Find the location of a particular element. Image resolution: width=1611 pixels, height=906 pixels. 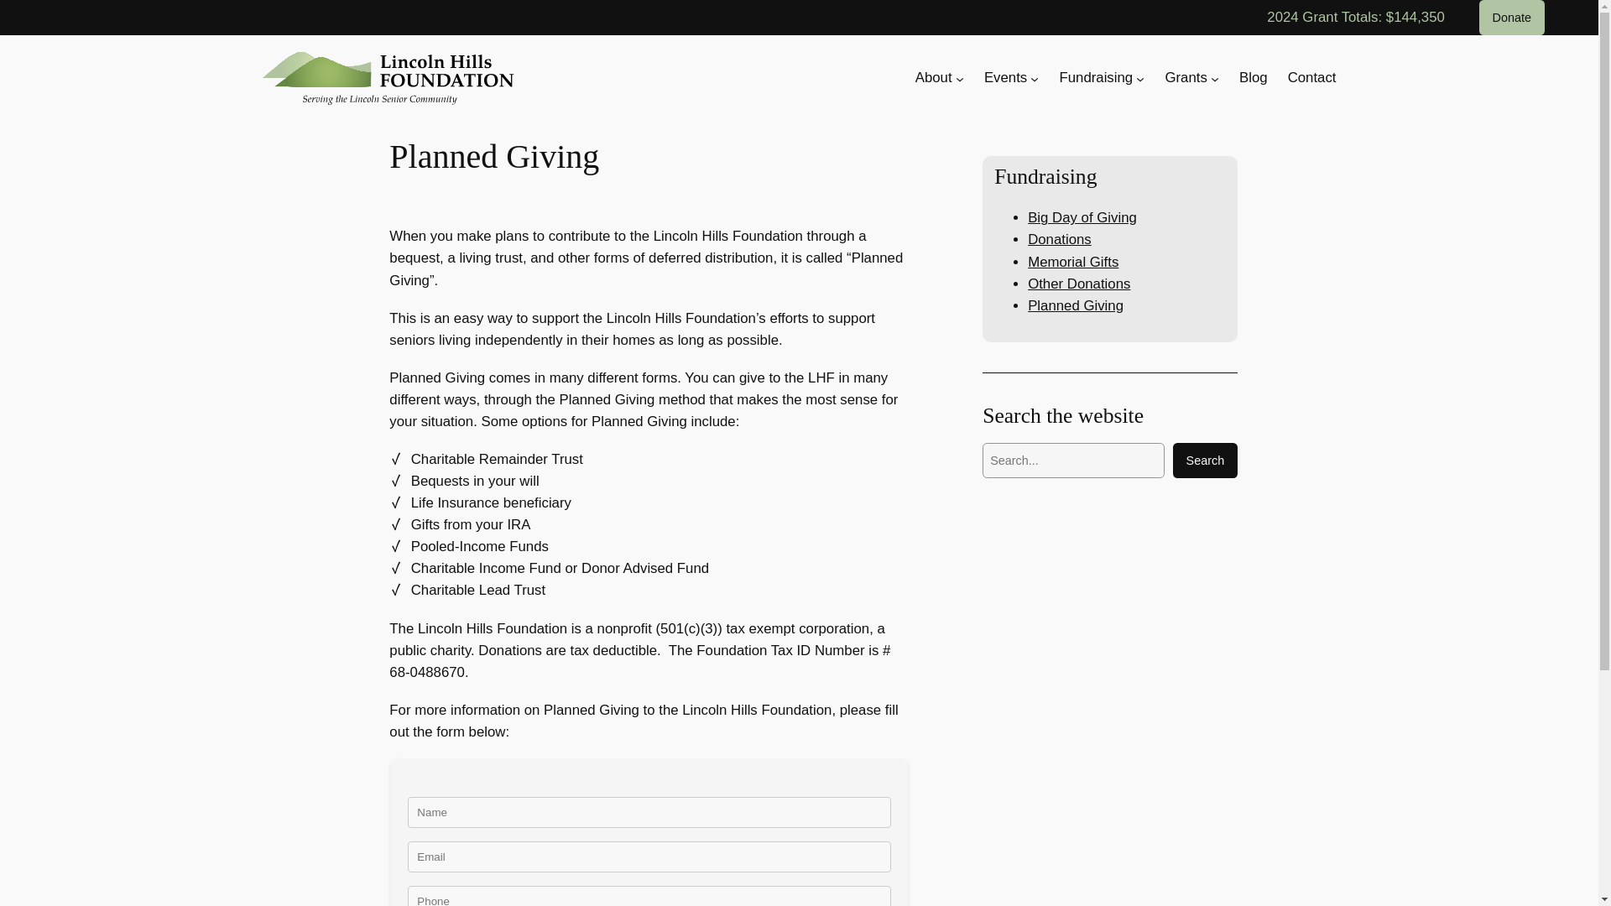

Contact is located at coordinates (1312, 77).